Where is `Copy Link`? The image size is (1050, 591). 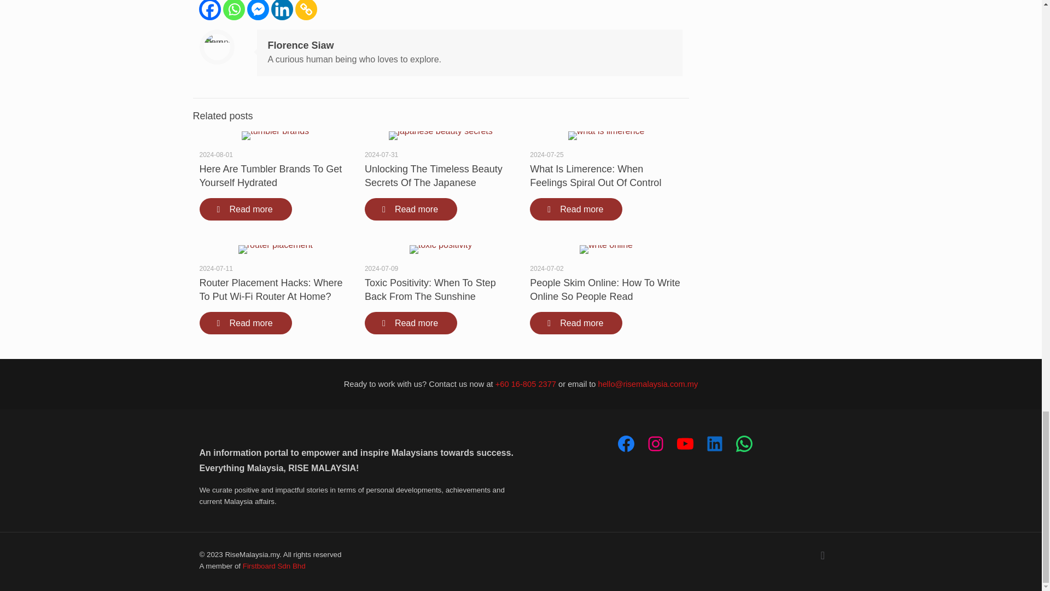 Copy Link is located at coordinates (306, 10).